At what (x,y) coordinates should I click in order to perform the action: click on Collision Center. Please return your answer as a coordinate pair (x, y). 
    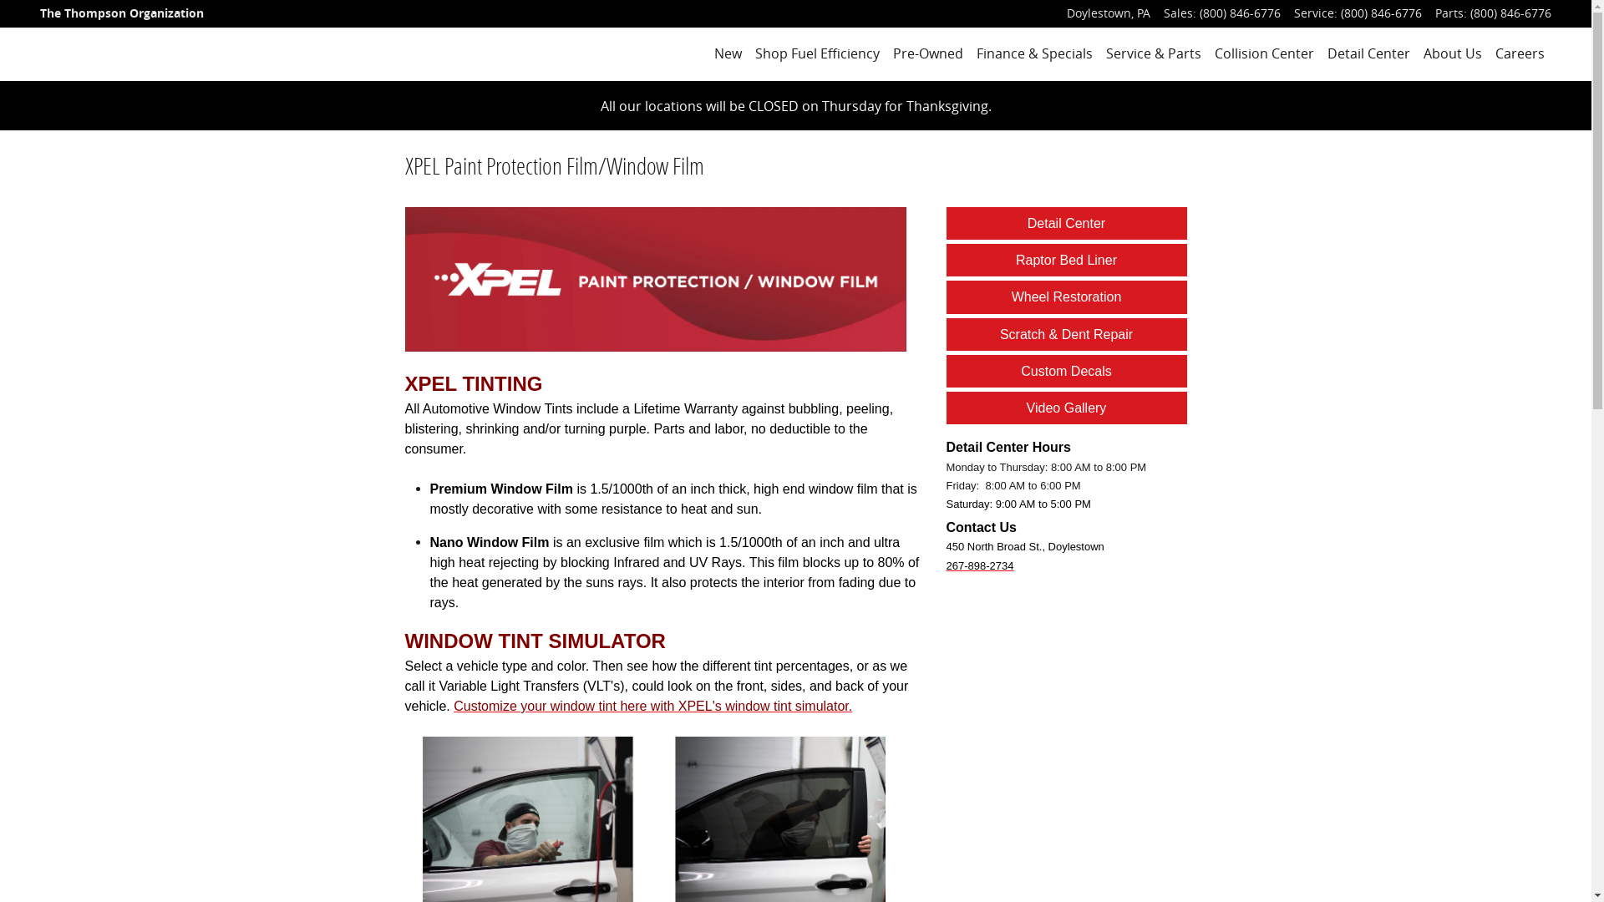
    Looking at the image, I should click on (1265, 54).